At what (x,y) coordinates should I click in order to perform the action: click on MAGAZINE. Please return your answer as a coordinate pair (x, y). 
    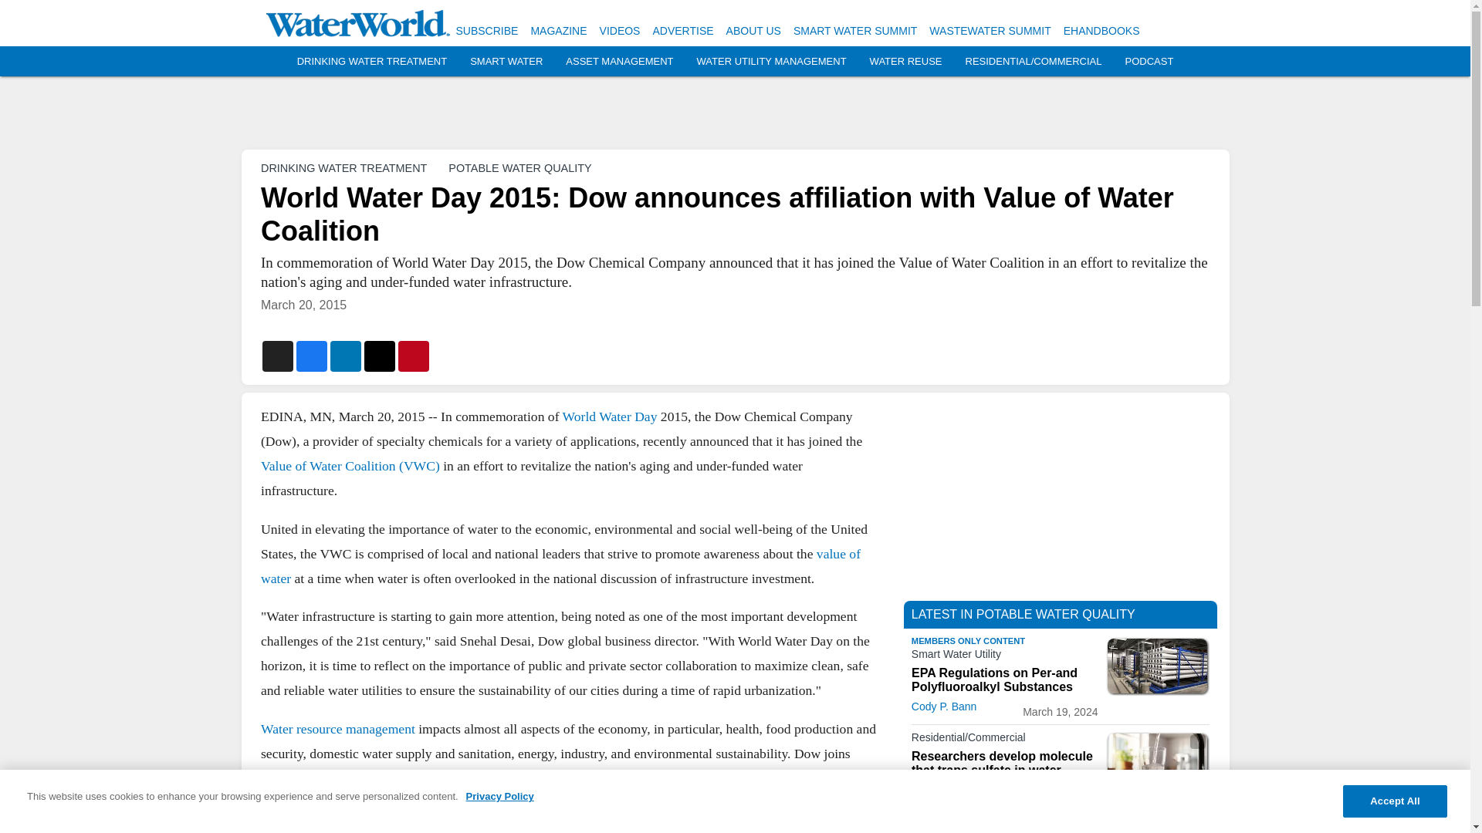
    Looking at the image, I should click on (559, 31).